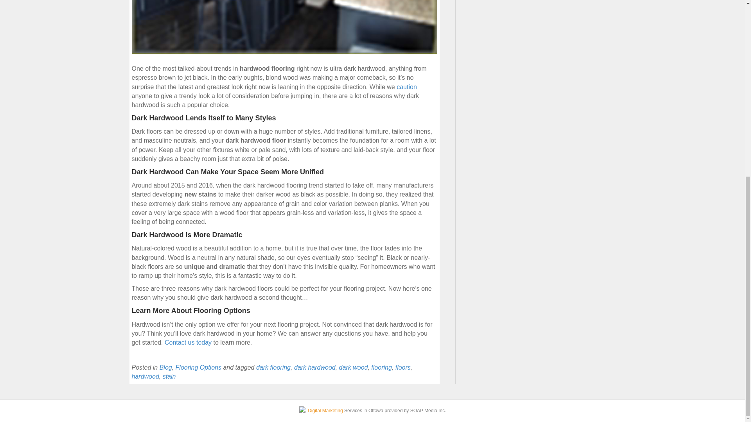 The width and height of the screenshot is (751, 422). I want to click on flooring, so click(381, 367).